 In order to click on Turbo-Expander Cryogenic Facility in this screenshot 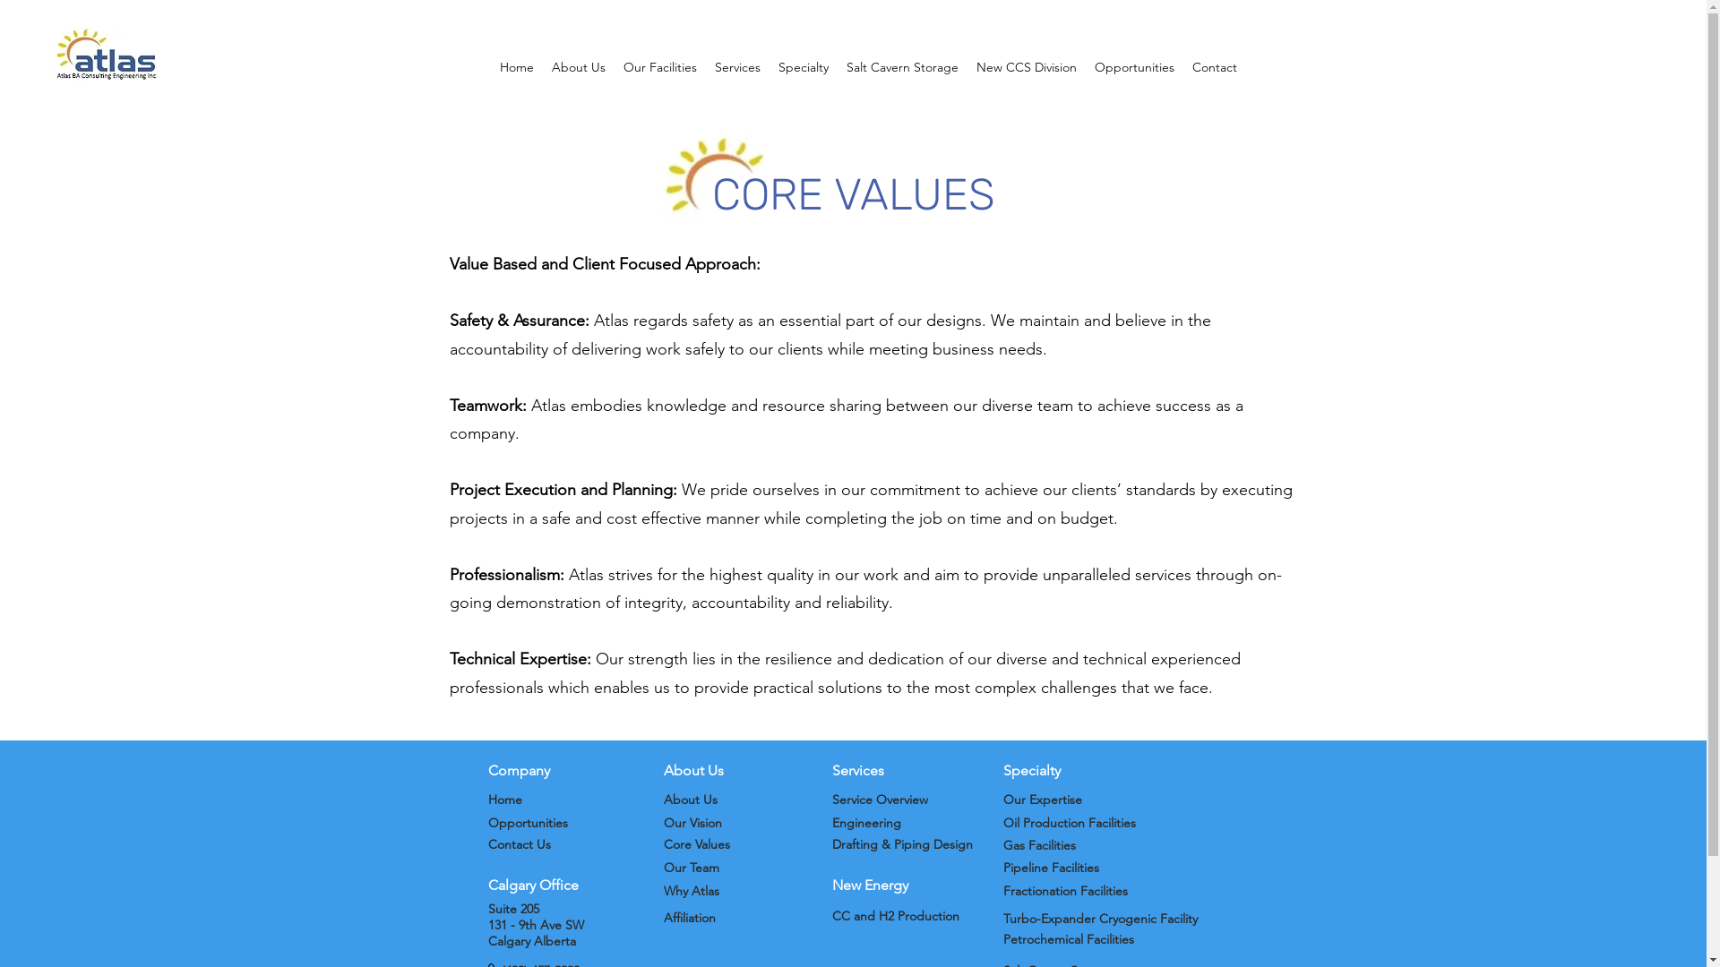, I will do `click(1100, 919)`.